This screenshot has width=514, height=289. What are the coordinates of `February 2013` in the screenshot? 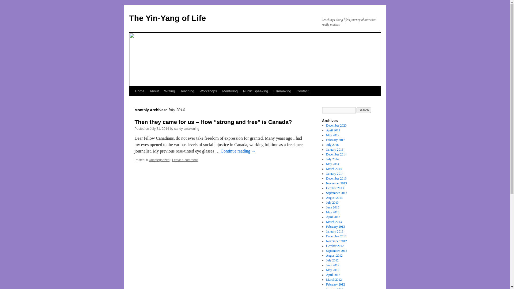 It's located at (335, 227).